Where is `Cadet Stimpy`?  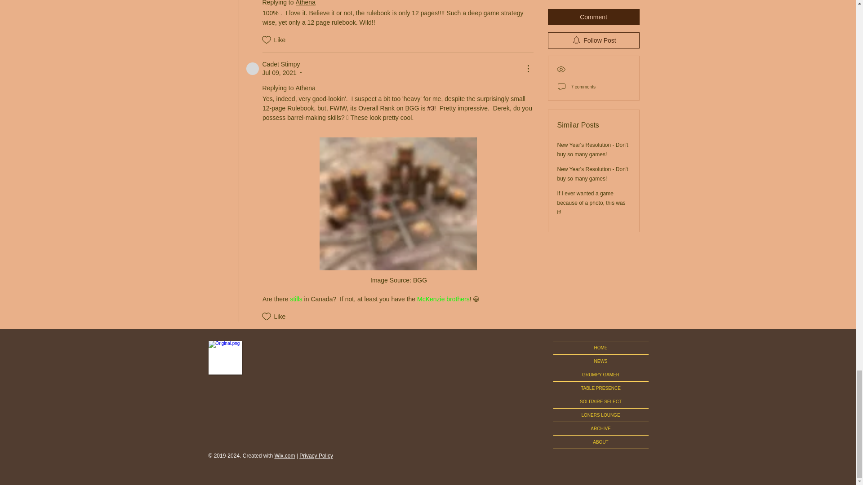
Cadet Stimpy is located at coordinates (253, 69).